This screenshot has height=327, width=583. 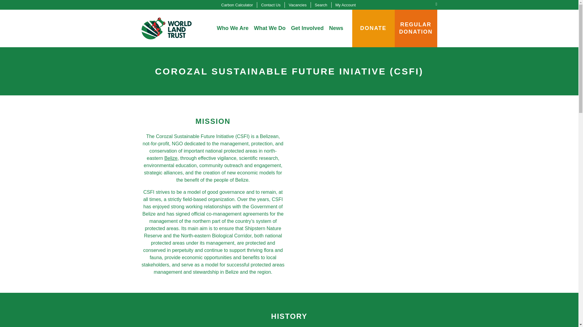 I want to click on Search, so click(x=321, y=5).